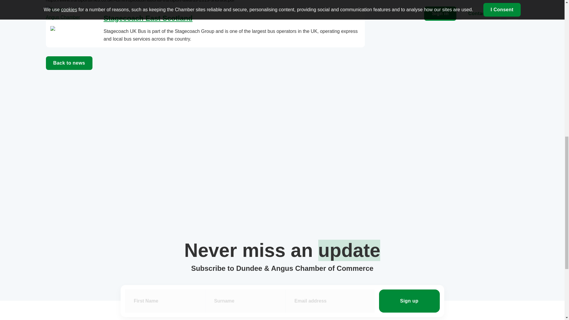 The width and height of the screenshot is (569, 320). What do you see at coordinates (148, 18) in the screenshot?
I see `Stagecoach East Scotland` at bounding box center [148, 18].